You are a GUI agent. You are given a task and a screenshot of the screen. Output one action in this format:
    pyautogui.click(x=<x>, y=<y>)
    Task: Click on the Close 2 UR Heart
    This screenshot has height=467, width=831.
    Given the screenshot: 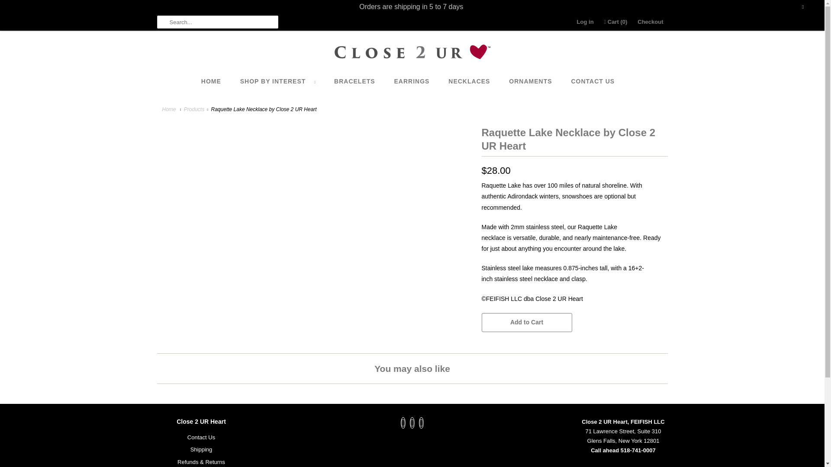 What is the action you would take?
    pyautogui.click(x=169, y=109)
    